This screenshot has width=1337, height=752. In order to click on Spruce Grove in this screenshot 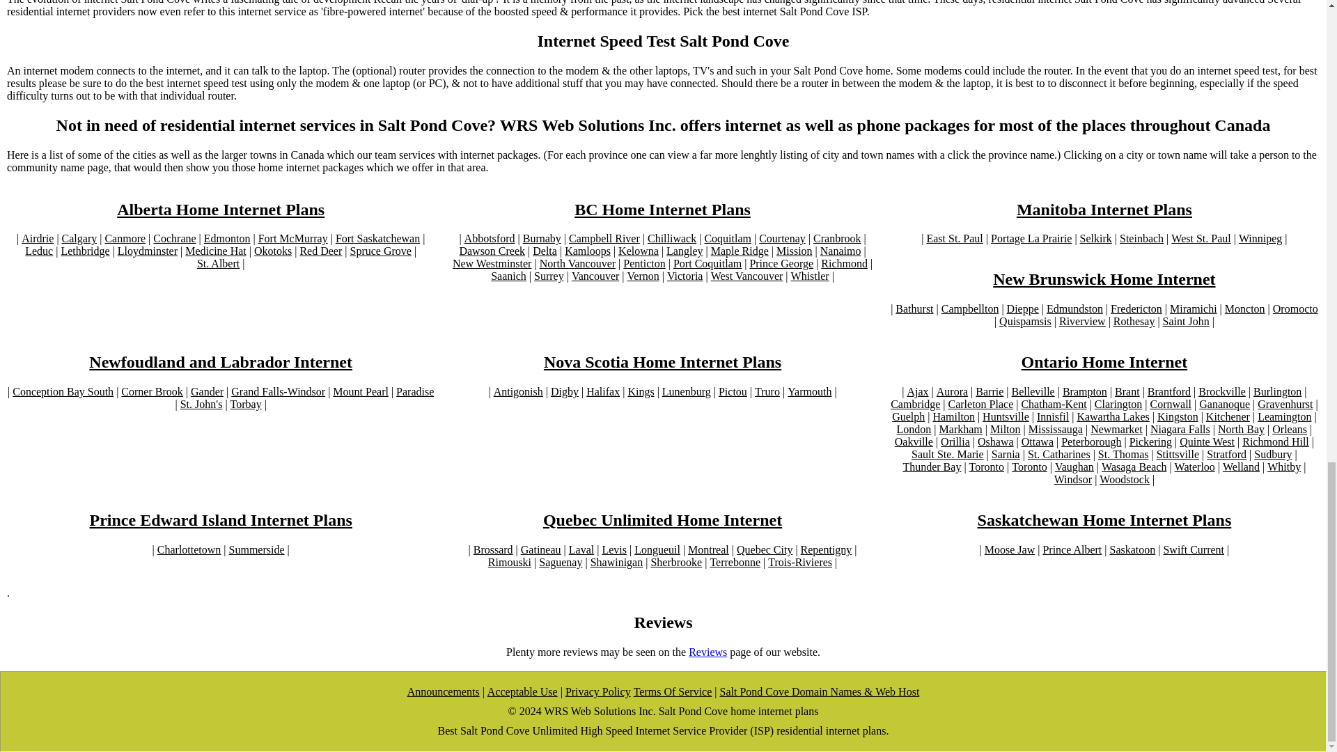, I will do `click(380, 251)`.